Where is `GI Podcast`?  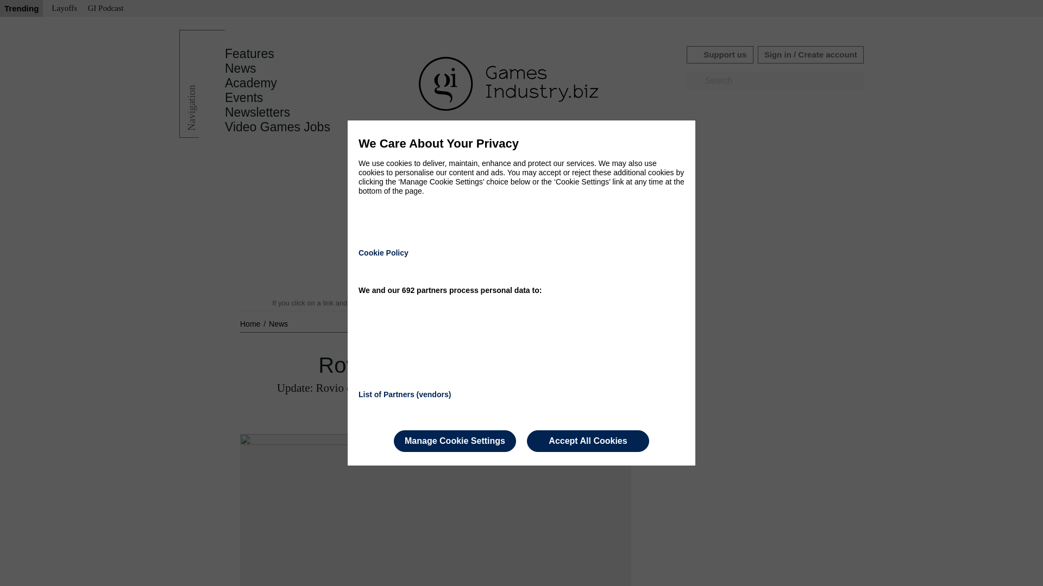
GI Podcast is located at coordinates (105, 9).